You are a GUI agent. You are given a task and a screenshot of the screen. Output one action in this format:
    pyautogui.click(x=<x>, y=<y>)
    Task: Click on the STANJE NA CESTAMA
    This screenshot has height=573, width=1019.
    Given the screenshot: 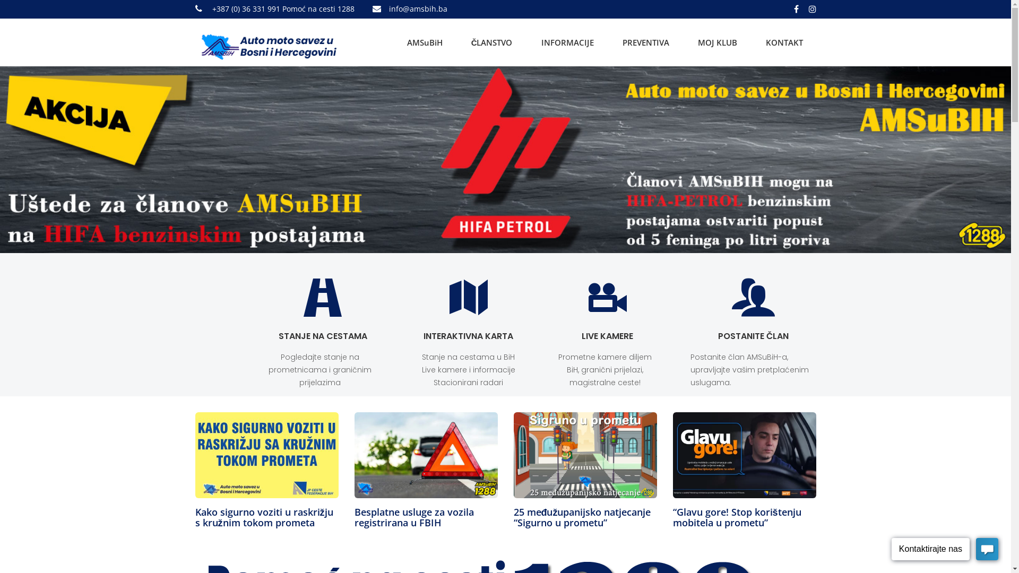 What is the action you would take?
    pyautogui.click(x=323, y=336)
    